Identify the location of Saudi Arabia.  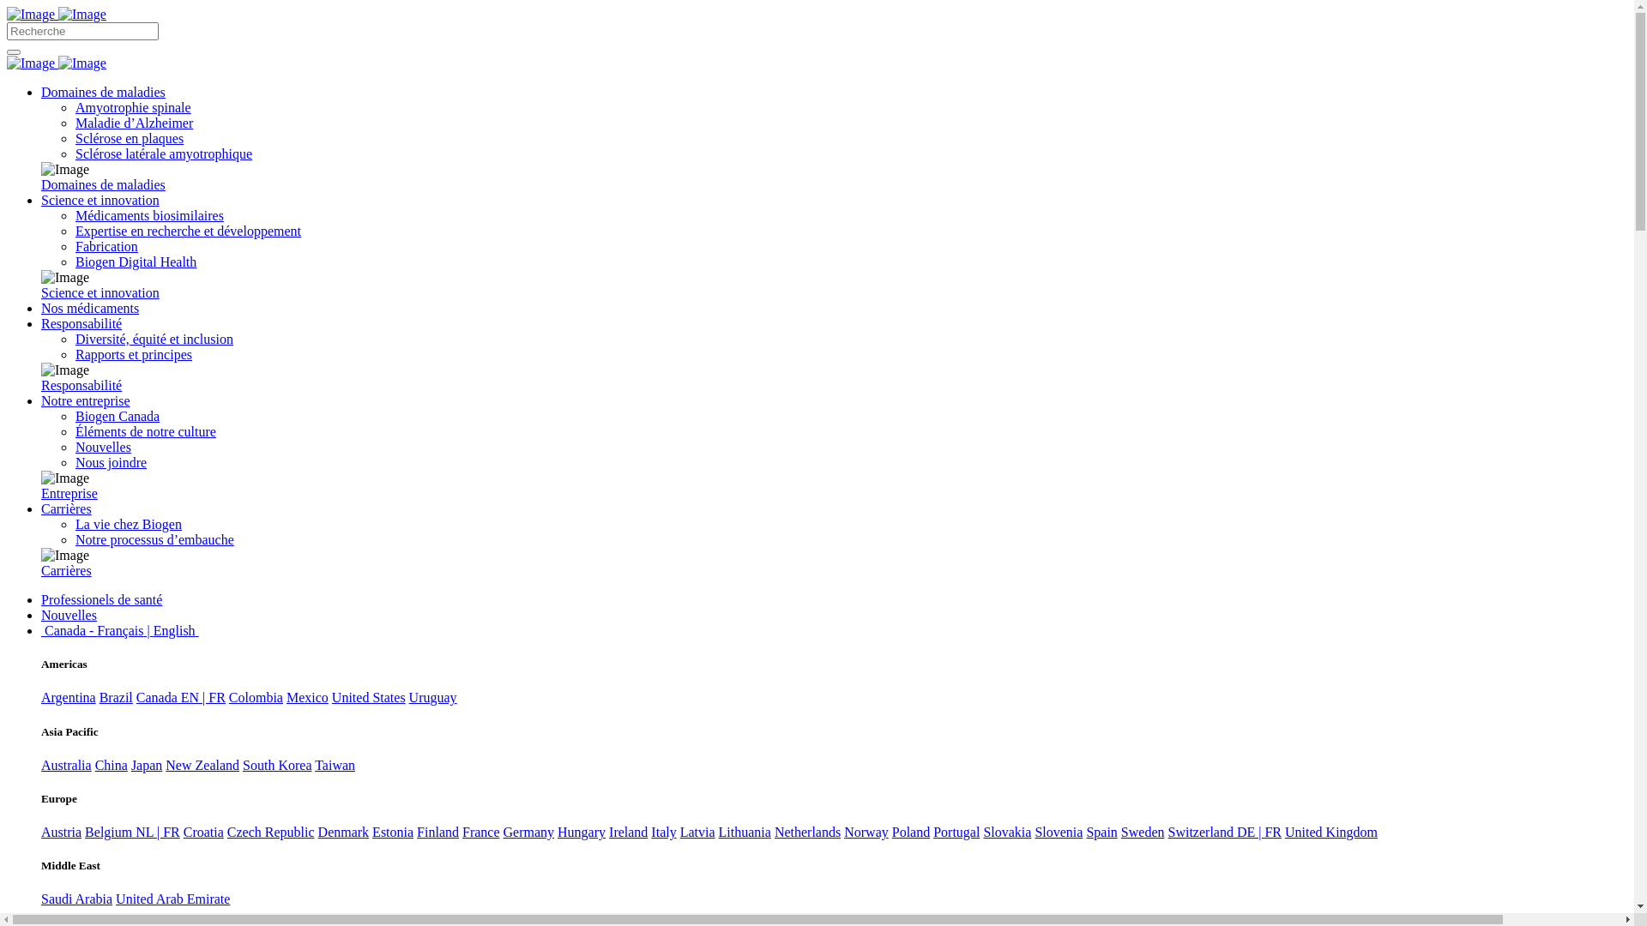
(77, 899).